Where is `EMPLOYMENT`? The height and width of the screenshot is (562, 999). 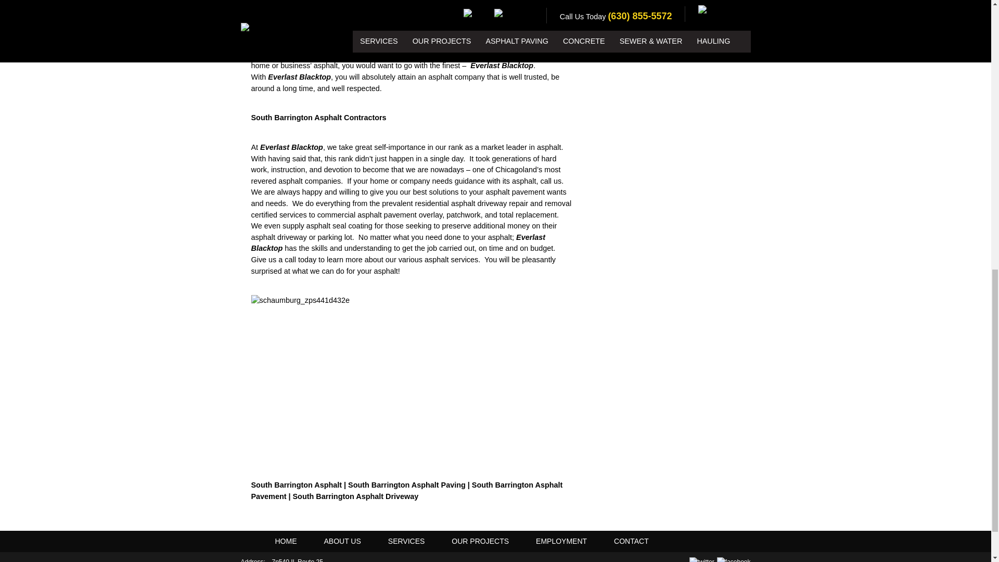
EMPLOYMENT is located at coordinates (561, 541).